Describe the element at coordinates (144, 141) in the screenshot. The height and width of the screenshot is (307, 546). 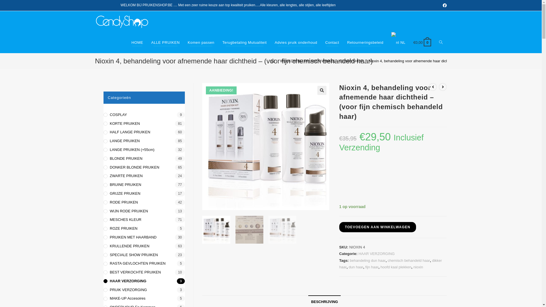
I see `LANGE PRUIKEN` at that location.